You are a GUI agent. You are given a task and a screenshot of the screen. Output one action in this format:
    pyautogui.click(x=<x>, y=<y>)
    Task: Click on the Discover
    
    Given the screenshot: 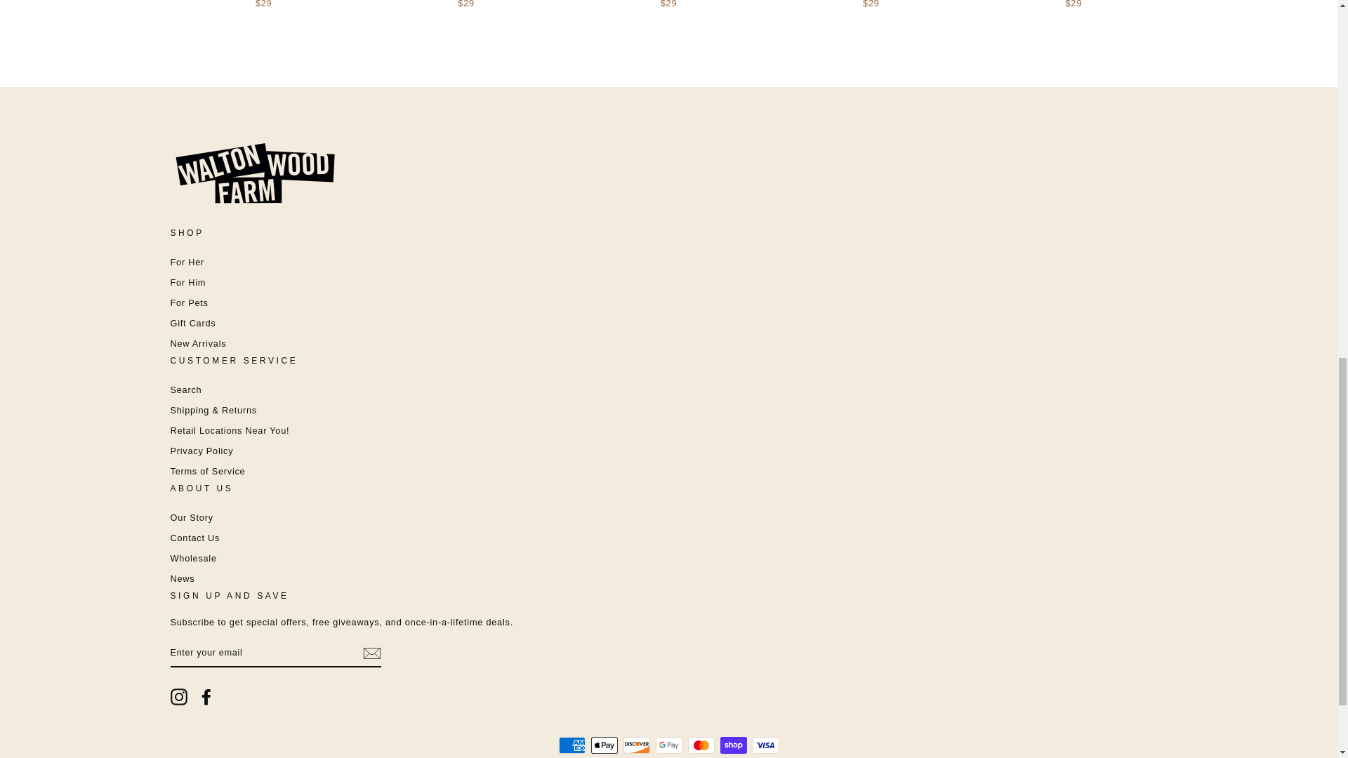 What is the action you would take?
    pyautogui.click(x=636, y=745)
    